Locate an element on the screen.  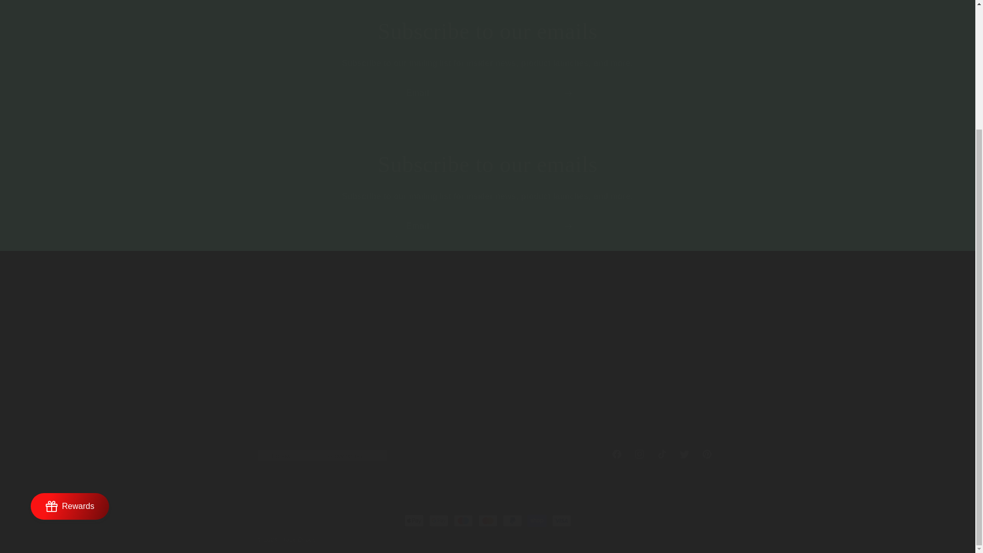
Email is located at coordinates (487, 31).